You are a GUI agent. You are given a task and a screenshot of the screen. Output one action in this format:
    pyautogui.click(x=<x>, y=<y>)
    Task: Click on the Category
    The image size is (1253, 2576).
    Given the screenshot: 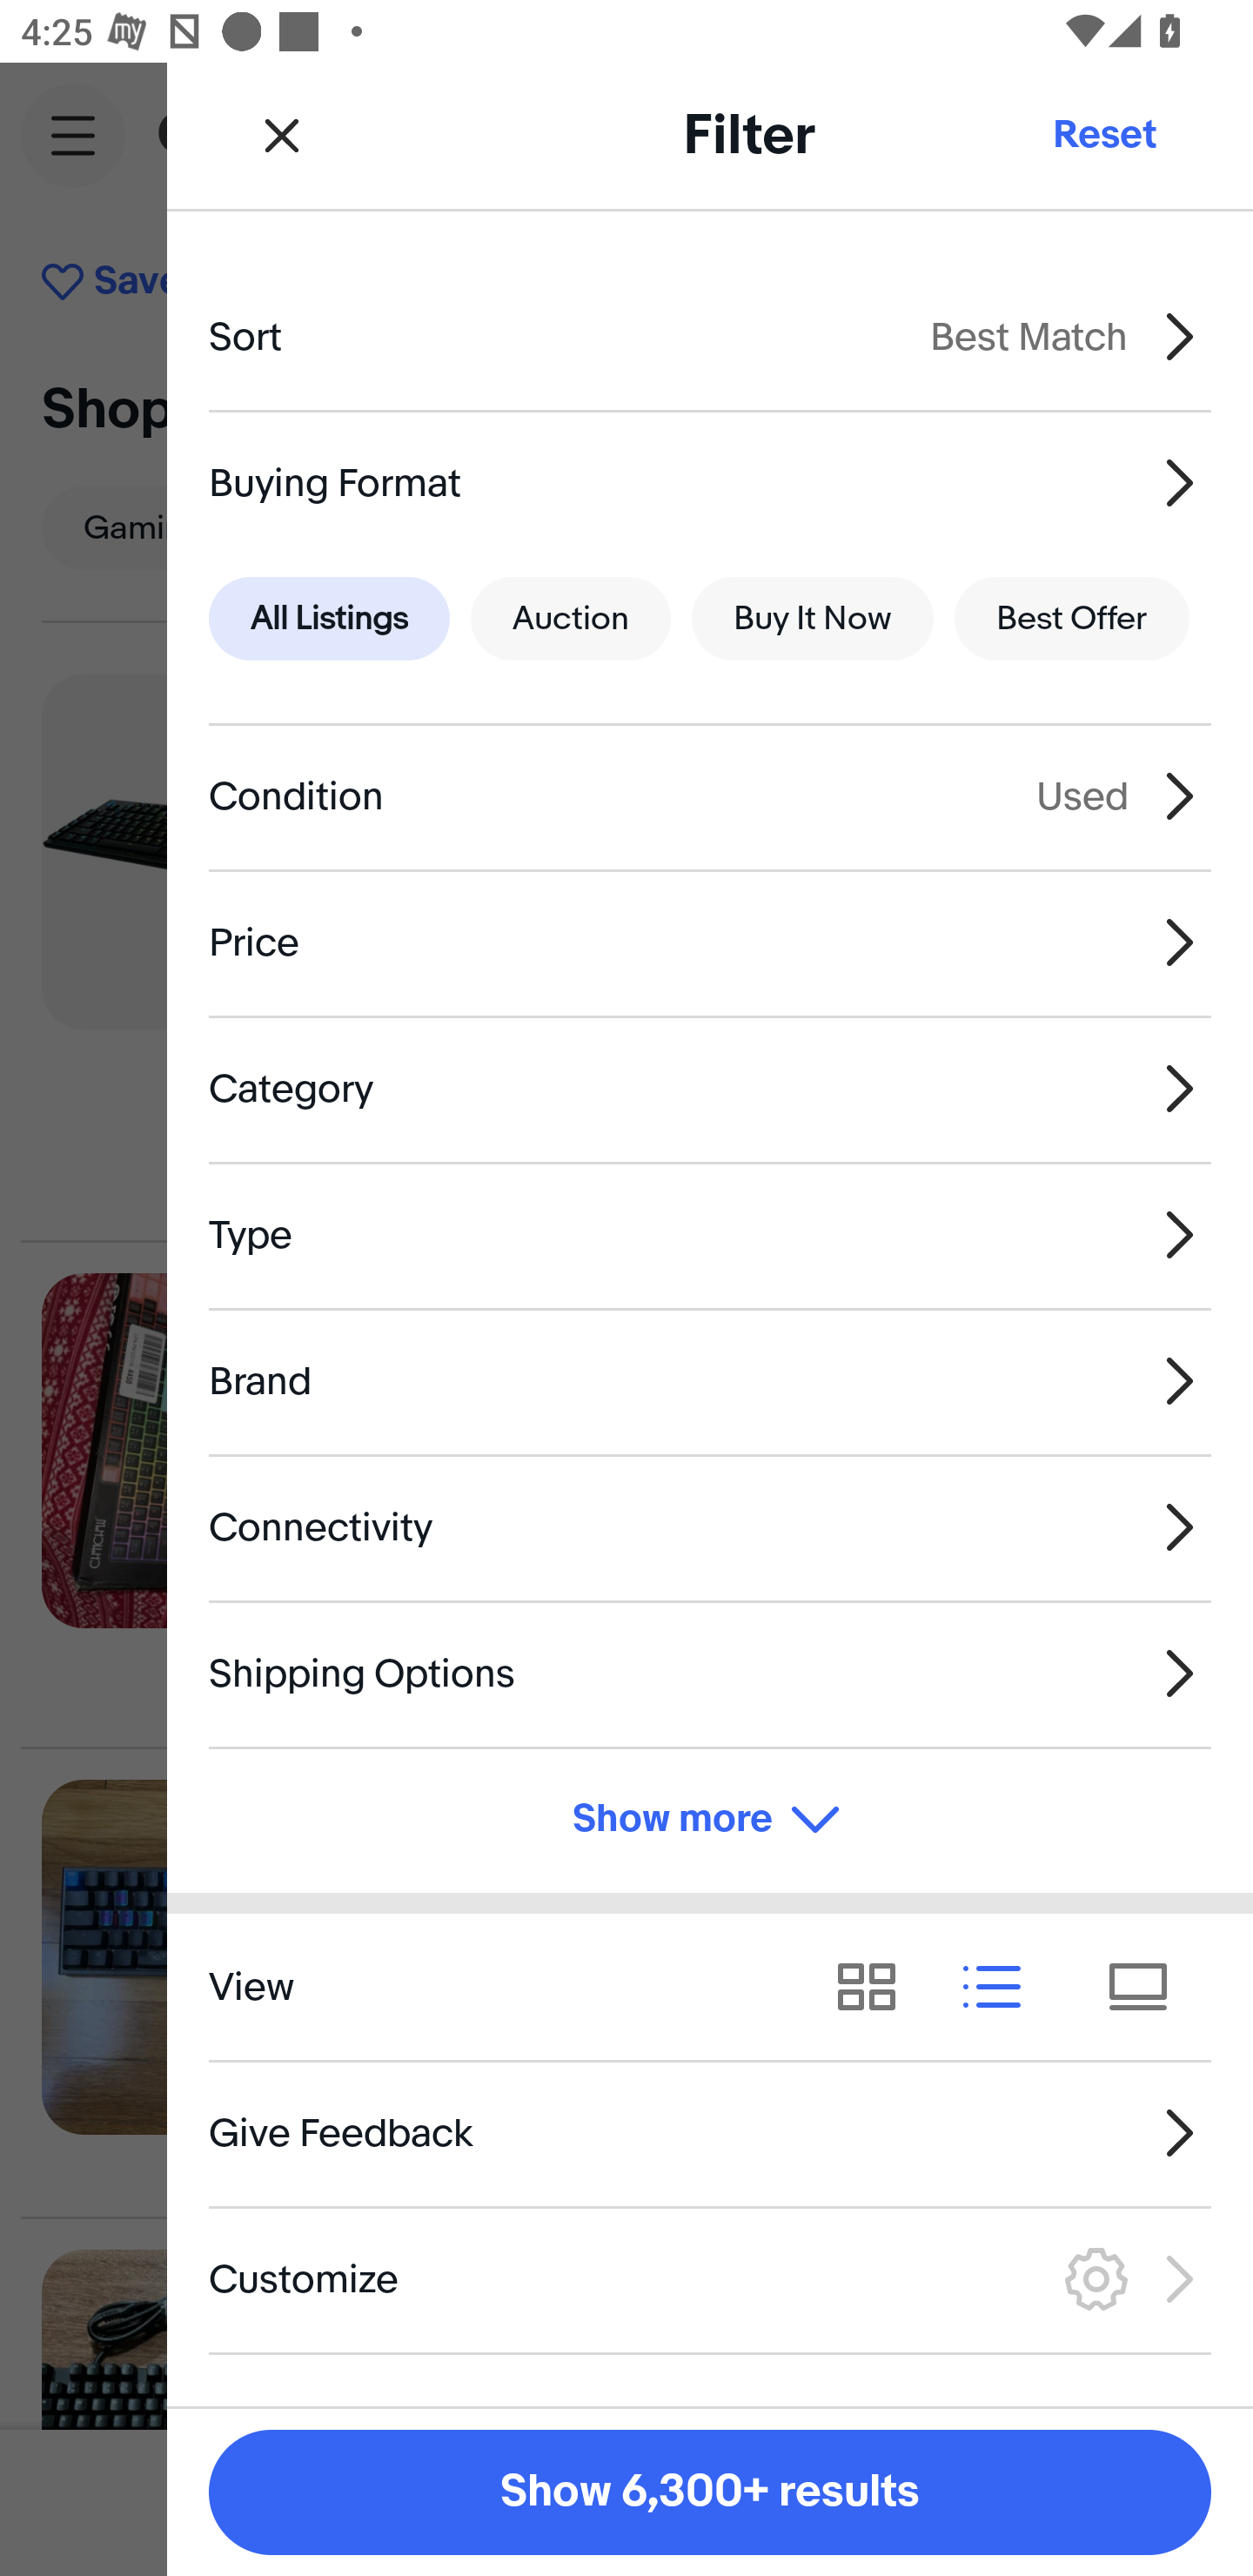 What is the action you would take?
    pyautogui.click(x=710, y=1088)
    